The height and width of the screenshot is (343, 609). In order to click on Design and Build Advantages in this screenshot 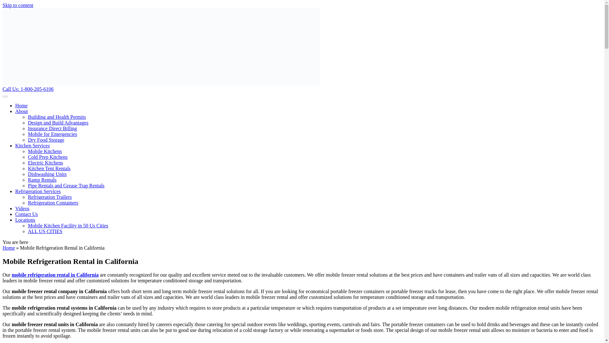, I will do `click(58, 123)`.